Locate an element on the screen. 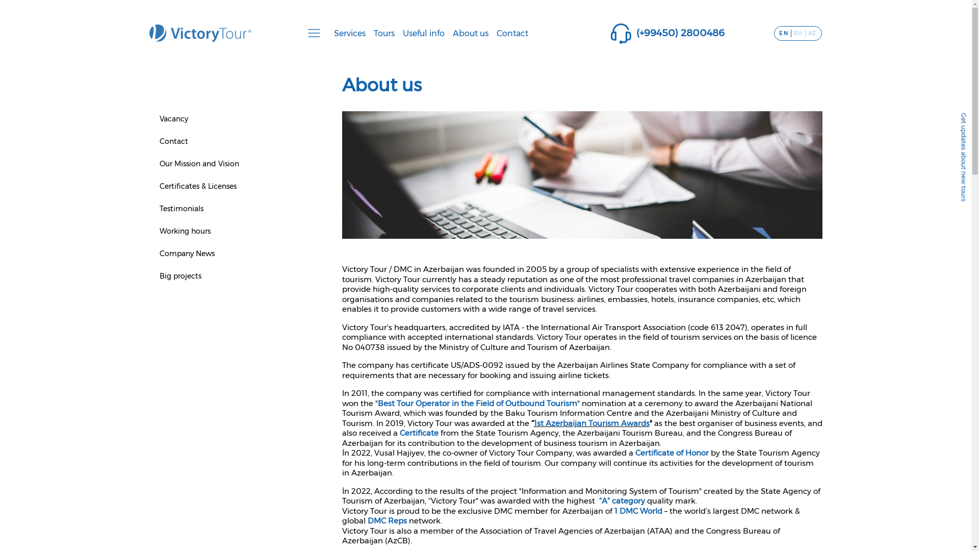 The image size is (979, 551). RU is located at coordinates (798, 34).